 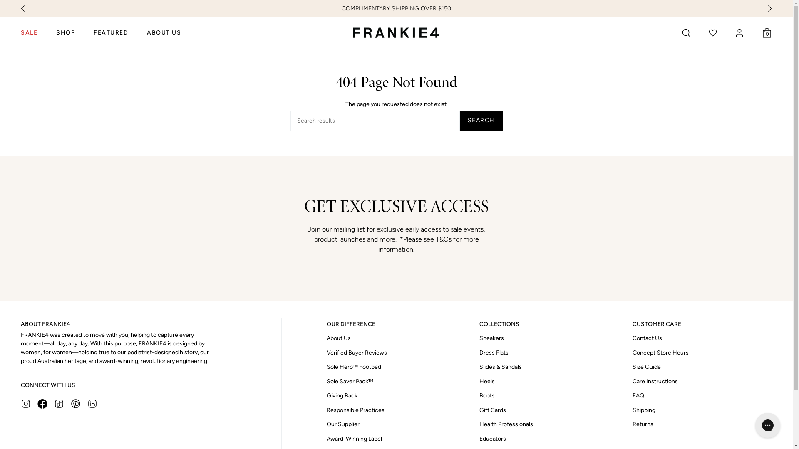 I want to click on SEARCH, so click(x=481, y=121).